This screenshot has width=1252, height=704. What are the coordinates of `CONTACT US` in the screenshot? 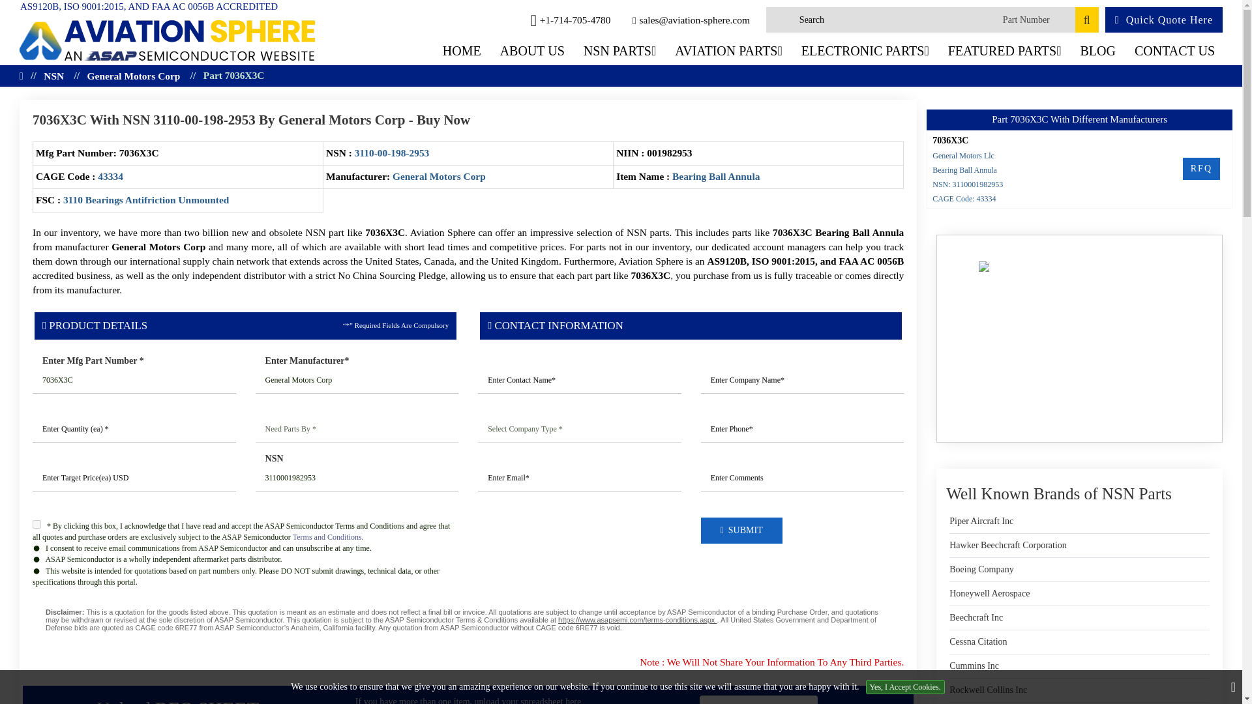 It's located at (1175, 51).